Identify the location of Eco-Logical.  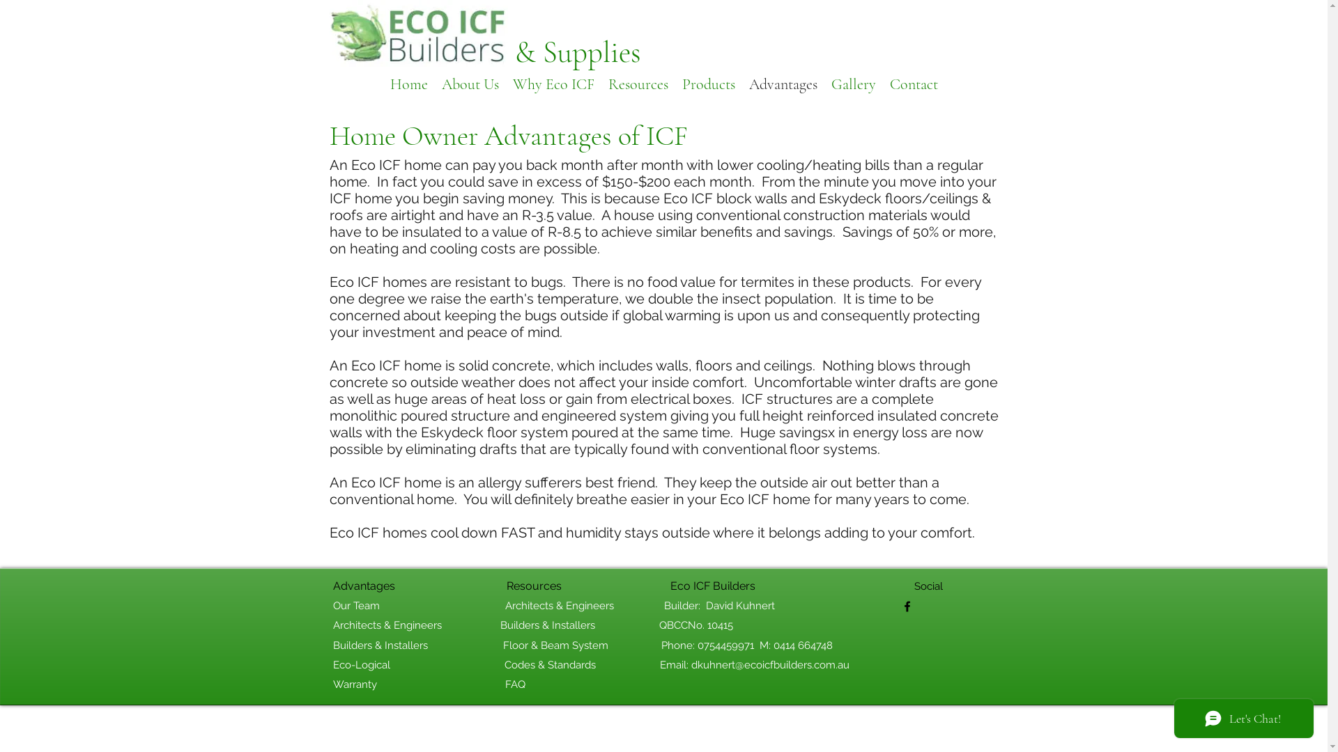
(362, 665).